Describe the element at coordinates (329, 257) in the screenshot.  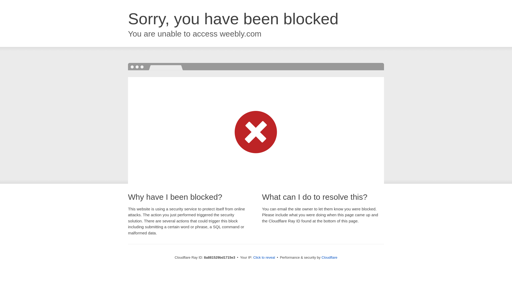
I see `Cloudflare` at that location.